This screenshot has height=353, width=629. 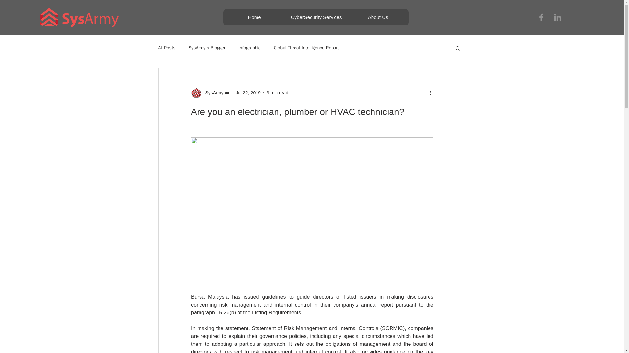 I want to click on About Us, so click(x=377, y=17).